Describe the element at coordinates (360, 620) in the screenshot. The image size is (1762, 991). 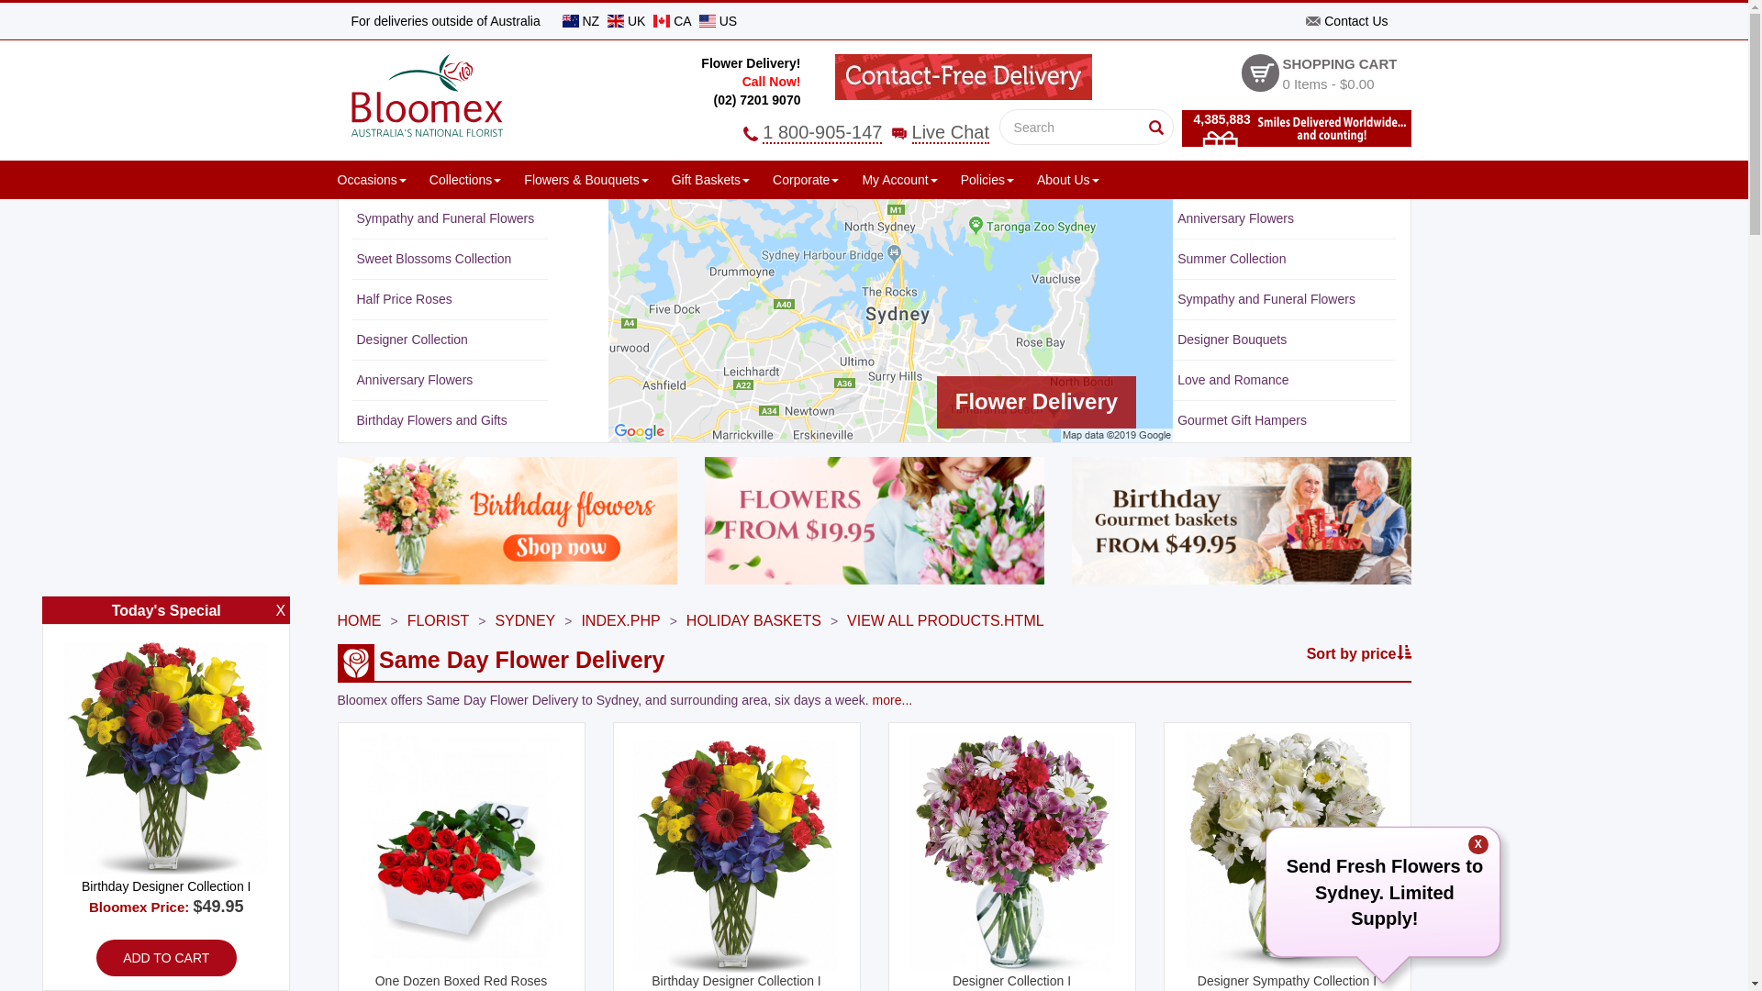
I see `HOME` at that location.